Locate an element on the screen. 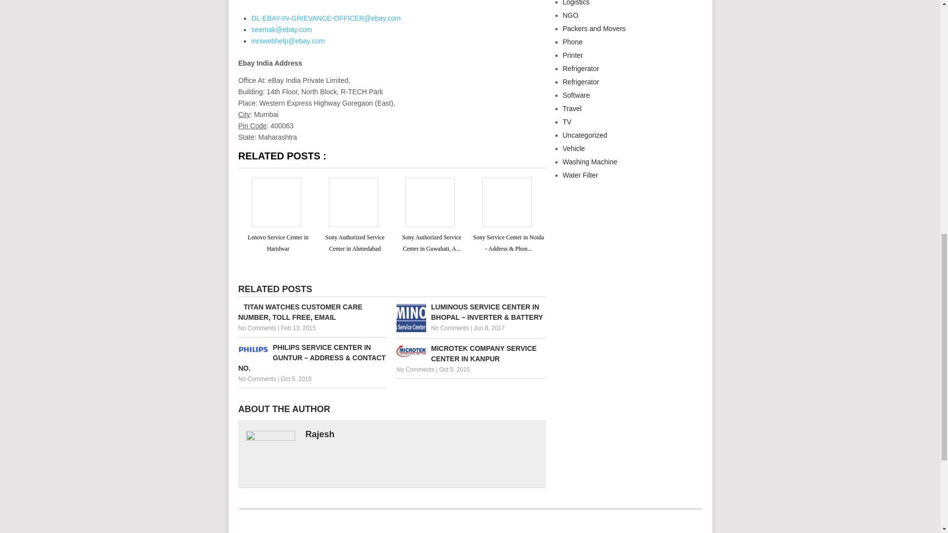 Image resolution: width=948 pixels, height=533 pixels. TITAN WATCHES CUSTOMER CARE NUMBER, TOLL FREE, EMAIL is located at coordinates (312, 312).